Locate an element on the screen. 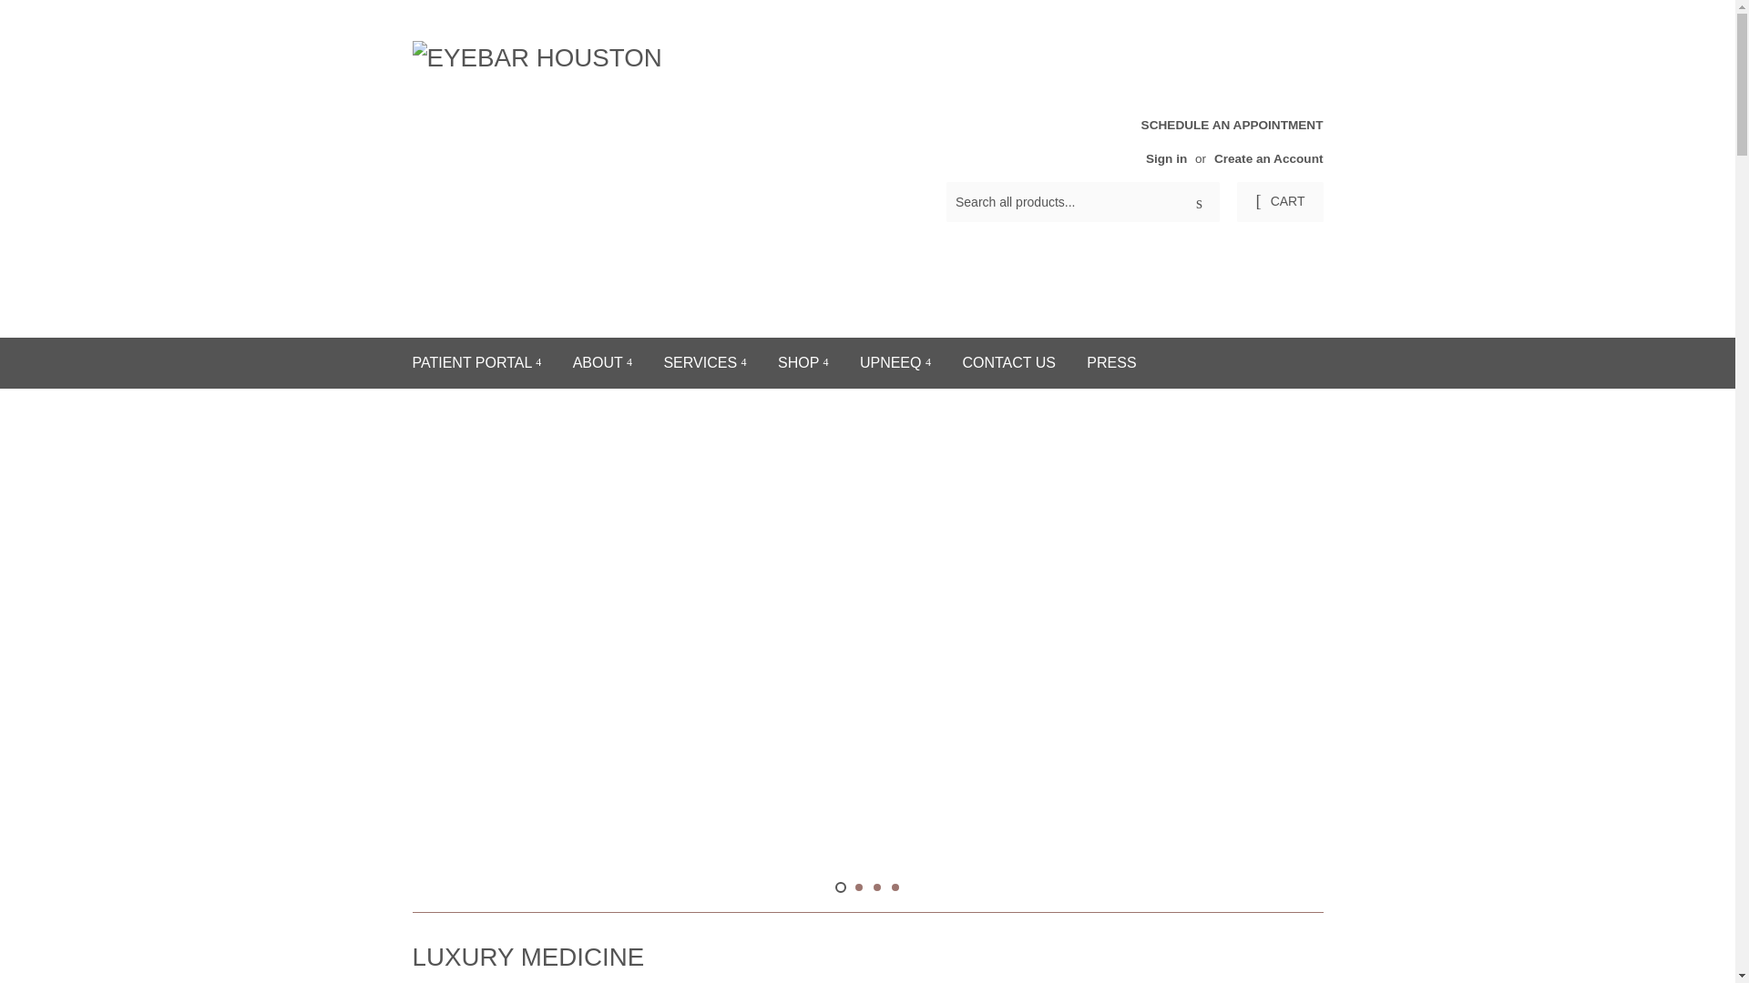  SCHEDULE AN APPOINTMENT is located at coordinates (1228, 140).